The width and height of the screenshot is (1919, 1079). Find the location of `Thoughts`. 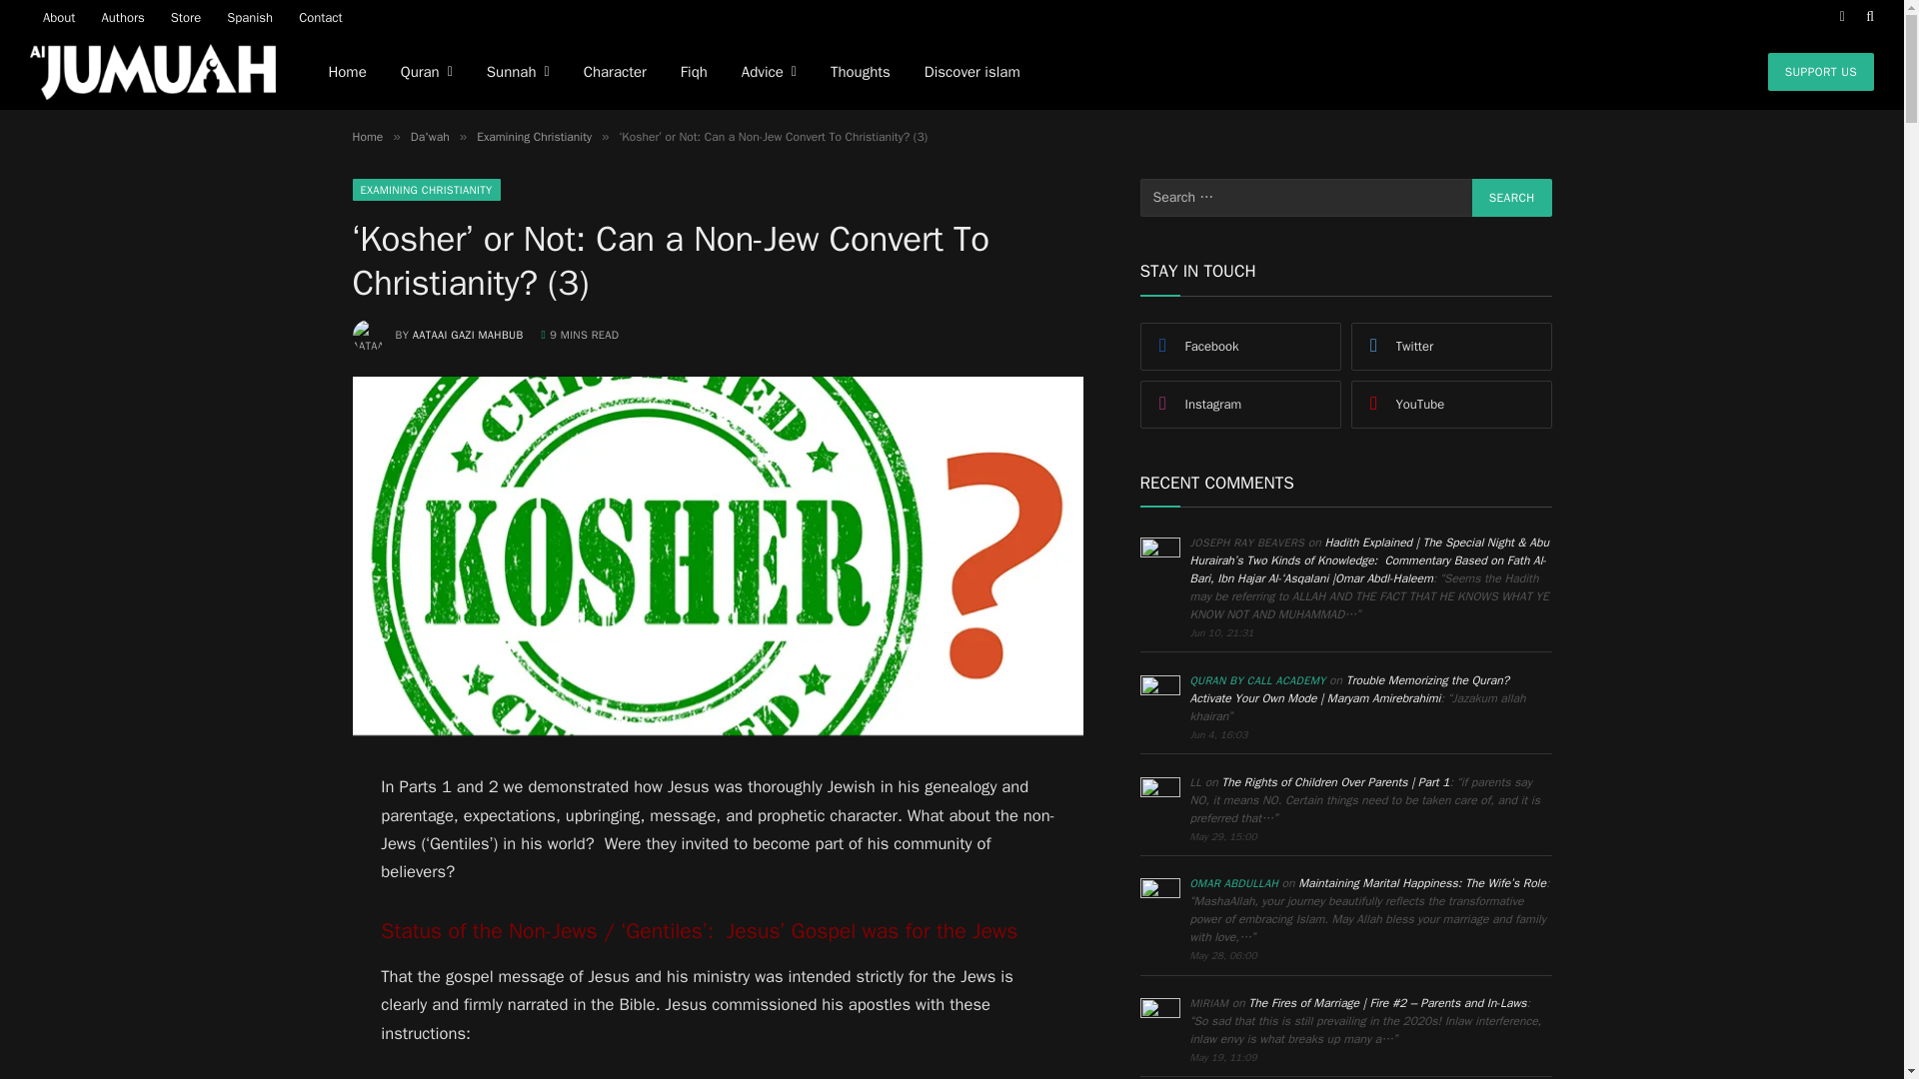

Thoughts is located at coordinates (861, 72).